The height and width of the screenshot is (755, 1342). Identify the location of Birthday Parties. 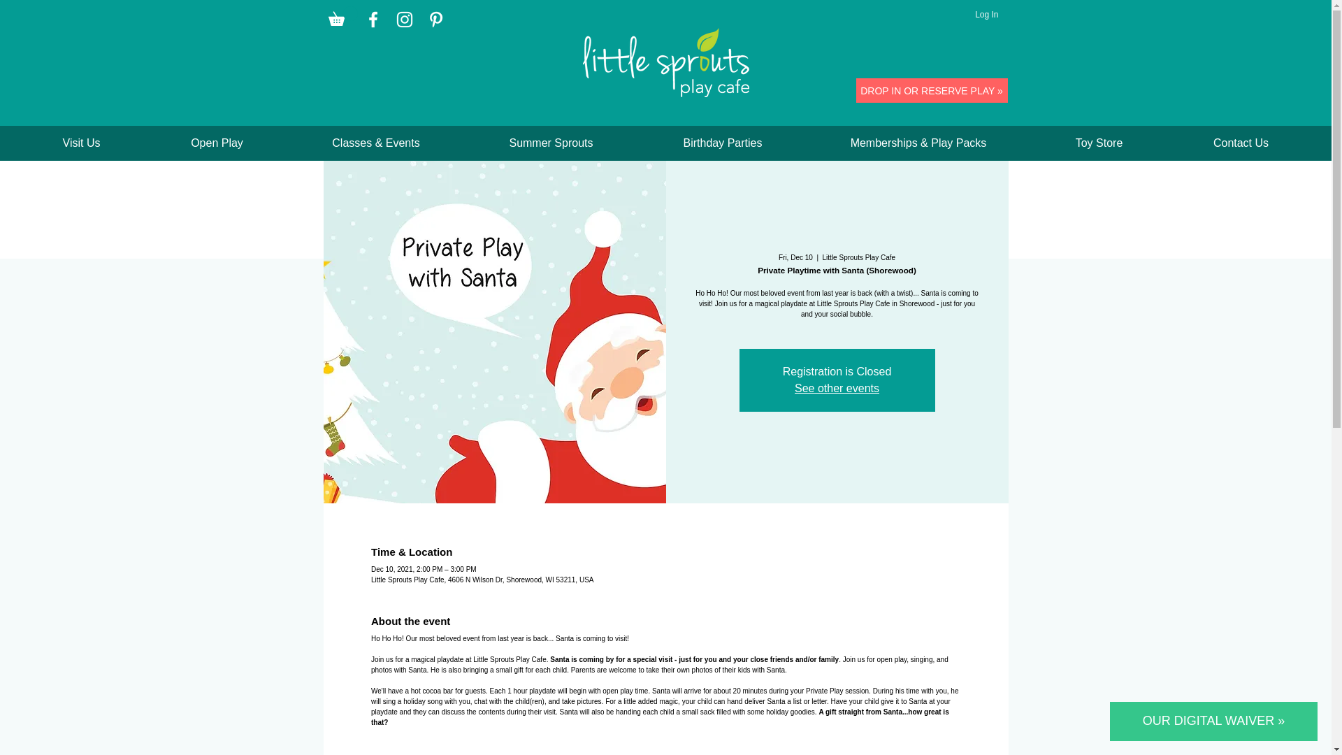
(722, 143).